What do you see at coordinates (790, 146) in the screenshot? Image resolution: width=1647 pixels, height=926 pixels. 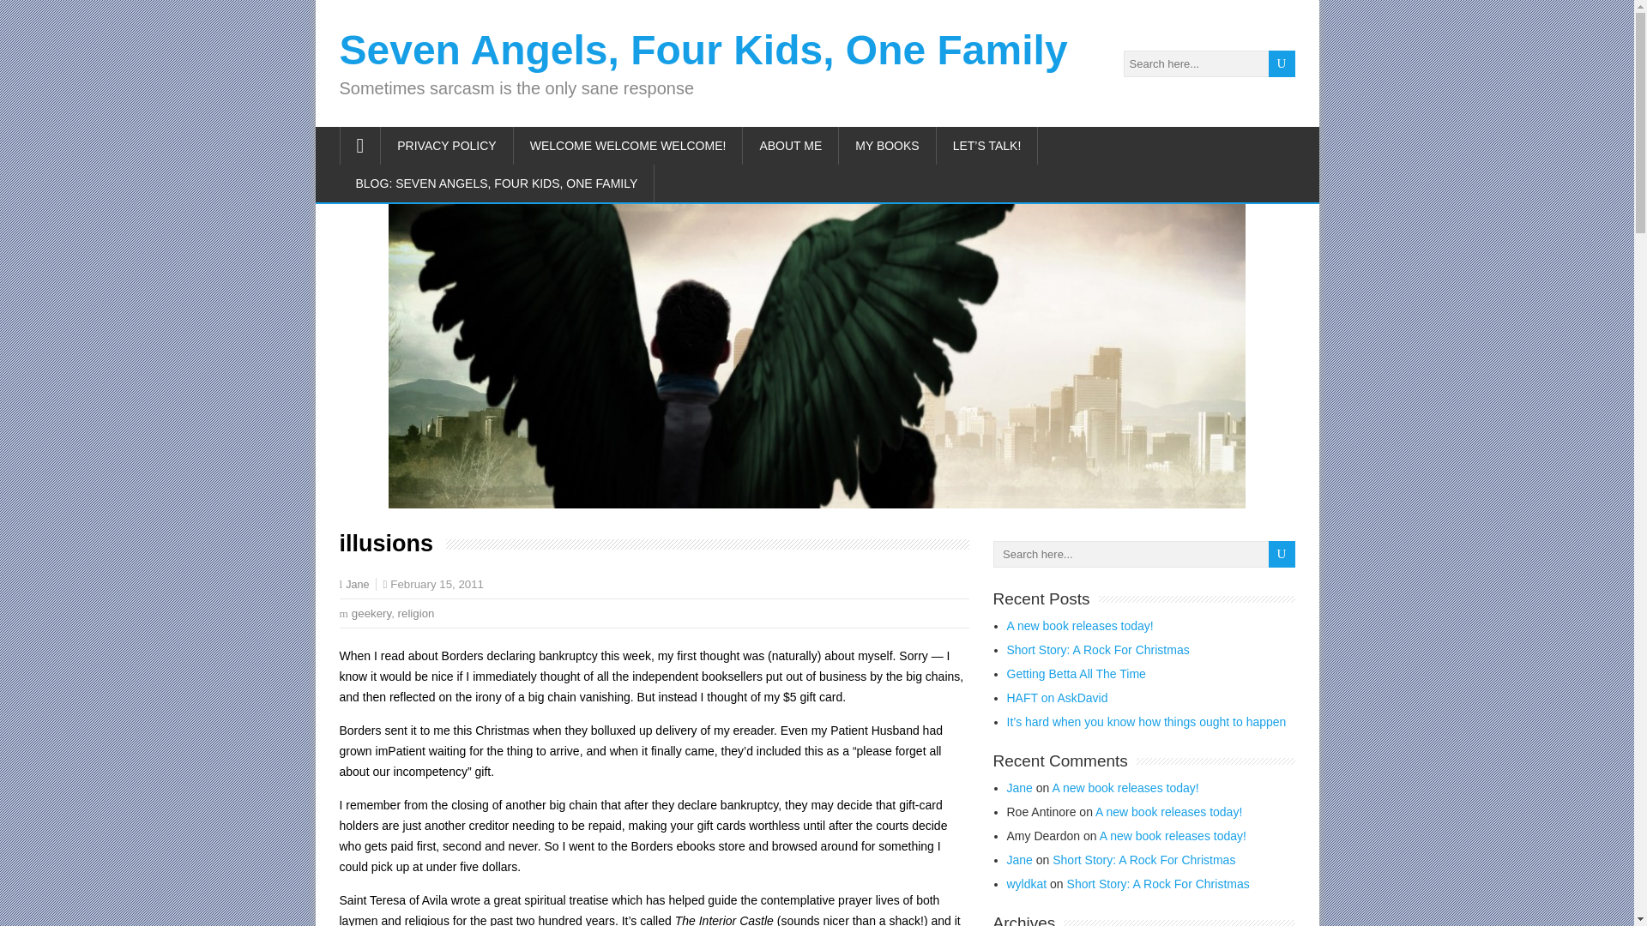 I see `ABOUT ME` at bounding box center [790, 146].